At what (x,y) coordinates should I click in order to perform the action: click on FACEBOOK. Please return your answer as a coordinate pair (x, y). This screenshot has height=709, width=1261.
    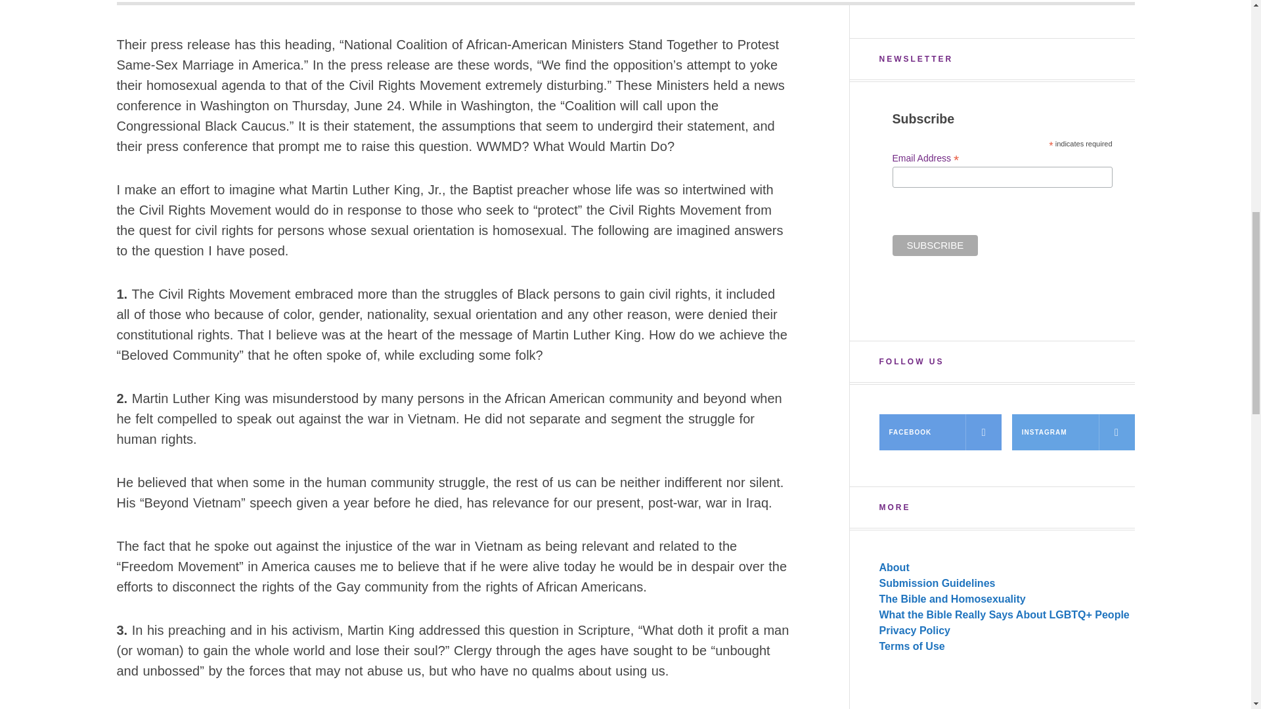
    Looking at the image, I should click on (940, 432).